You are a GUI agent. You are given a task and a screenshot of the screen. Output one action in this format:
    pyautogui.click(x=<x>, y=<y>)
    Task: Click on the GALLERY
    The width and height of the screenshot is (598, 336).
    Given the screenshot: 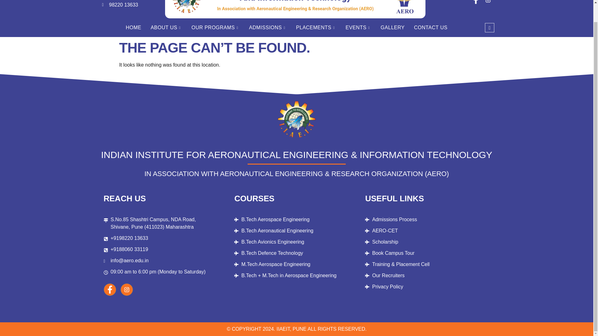 What is the action you would take?
    pyautogui.click(x=392, y=28)
    